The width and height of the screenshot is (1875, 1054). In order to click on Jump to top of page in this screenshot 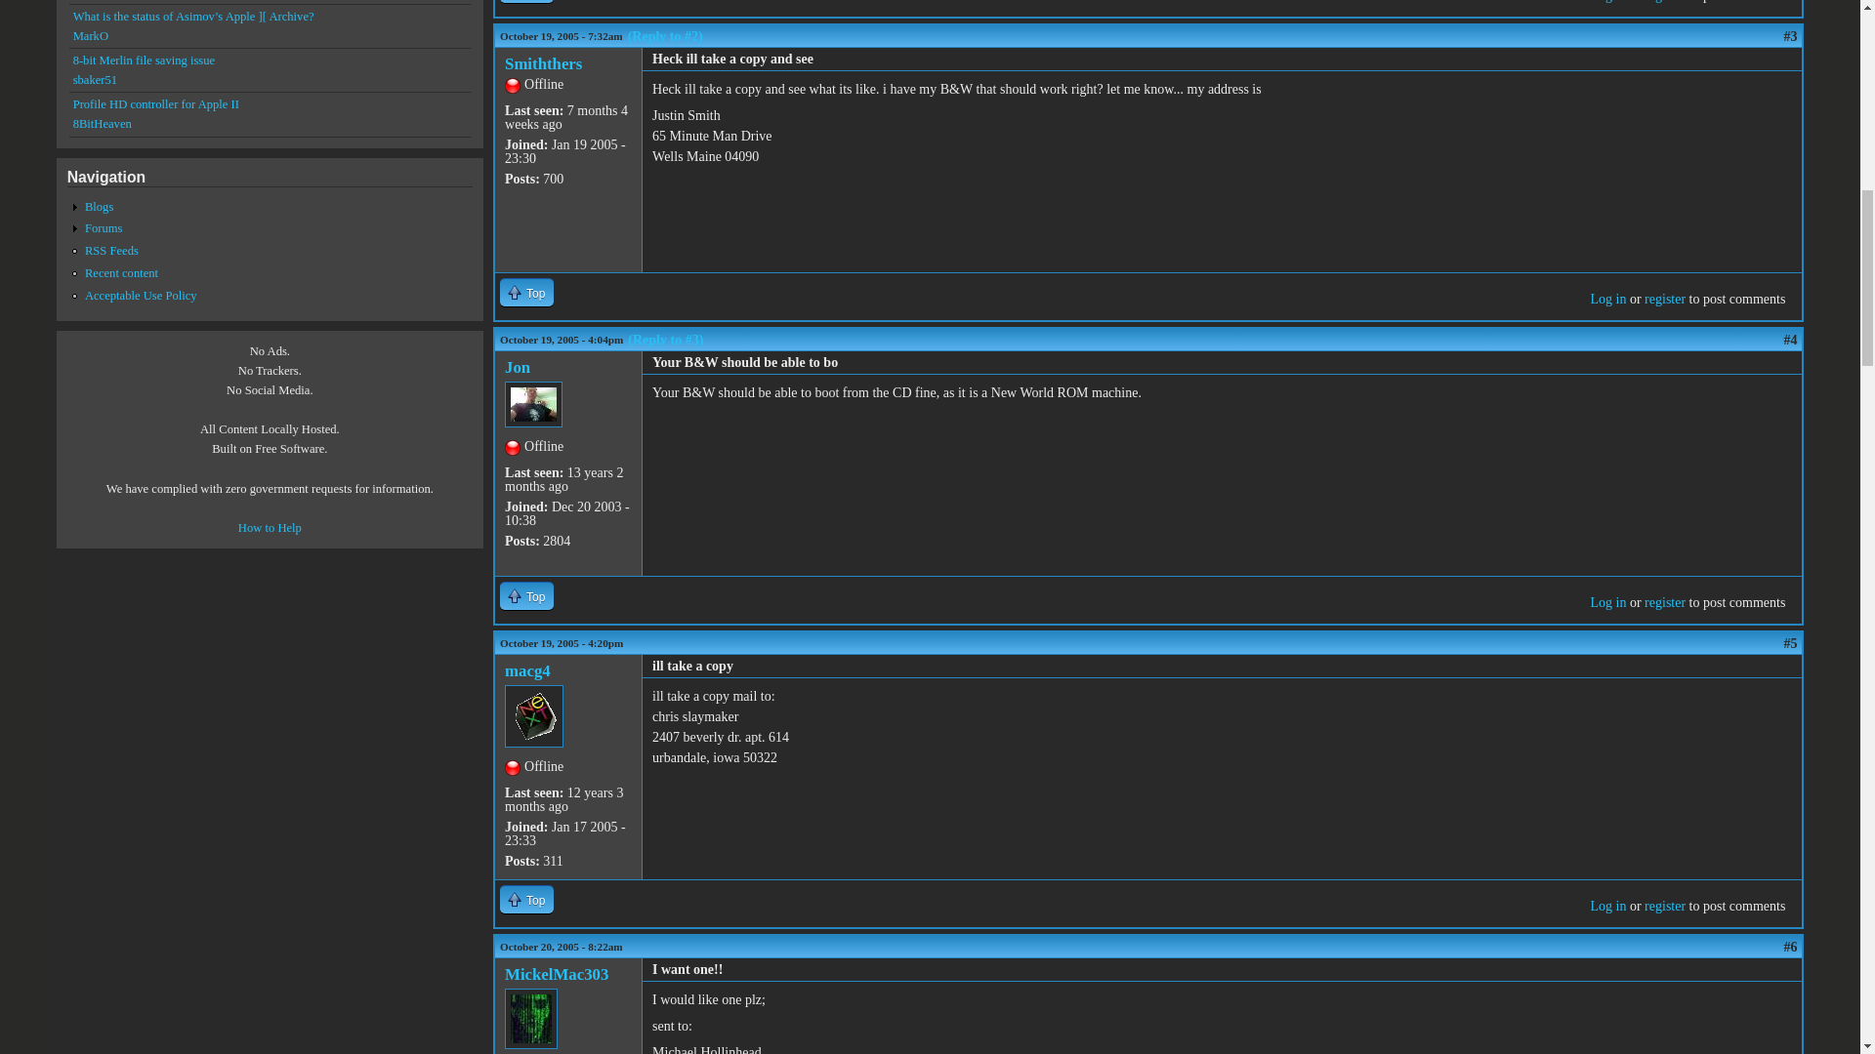, I will do `click(526, 2)`.